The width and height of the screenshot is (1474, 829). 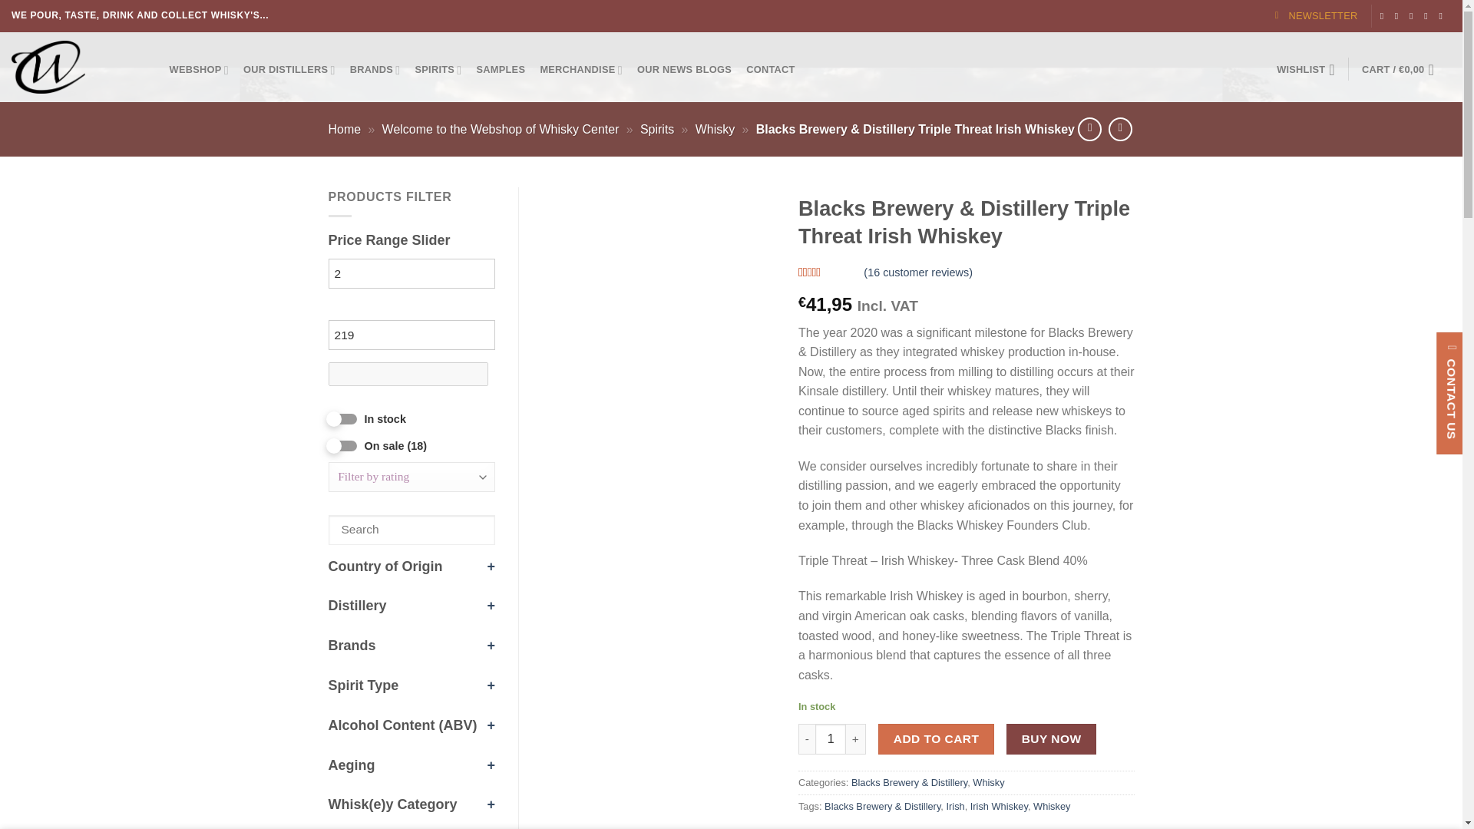 What do you see at coordinates (75, 67) in the screenshot?
I see `Whisky Center - Welcome to Whisky Center` at bounding box center [75, 67].